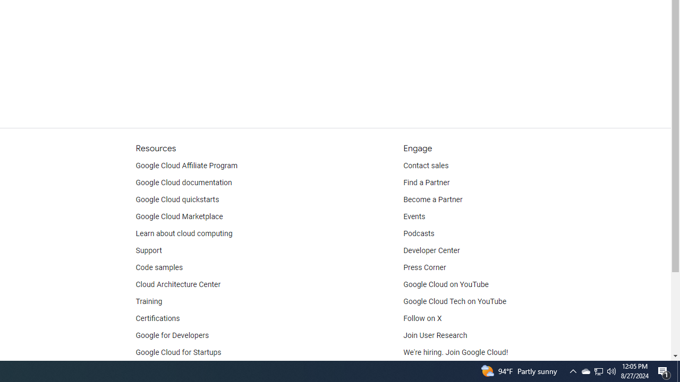 Image resolution: width=680 pixels, height=382 pixels. I want to click on Support, so click(148, 250).